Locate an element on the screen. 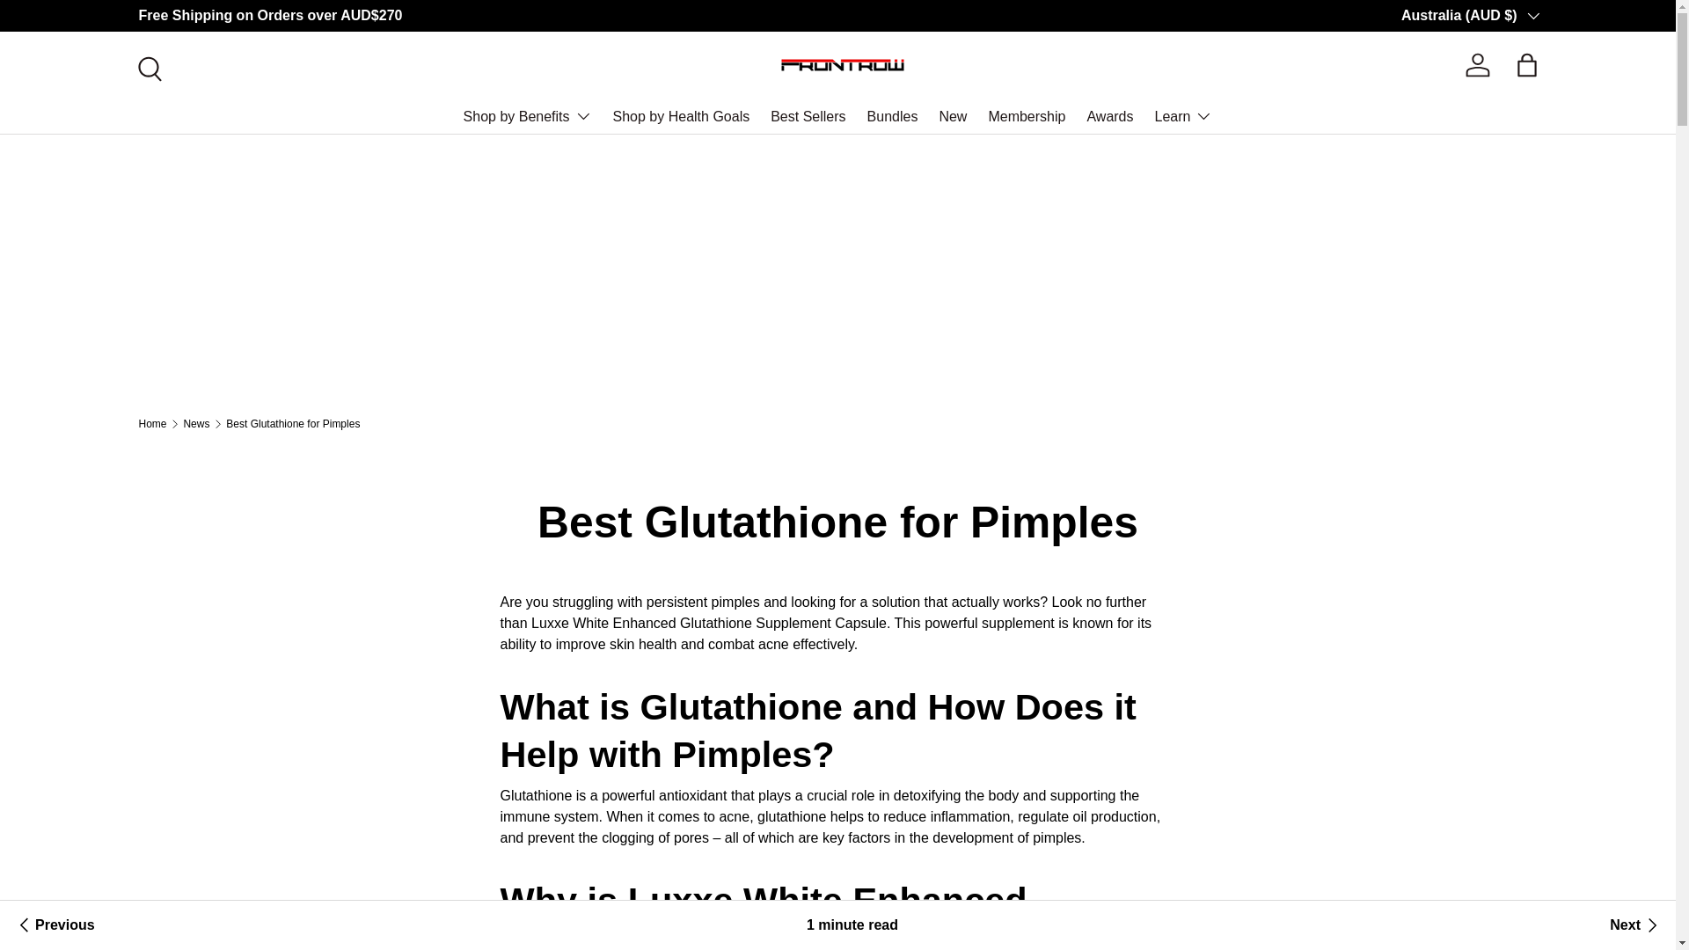  Skip to content is located at coordinates (79, 25).